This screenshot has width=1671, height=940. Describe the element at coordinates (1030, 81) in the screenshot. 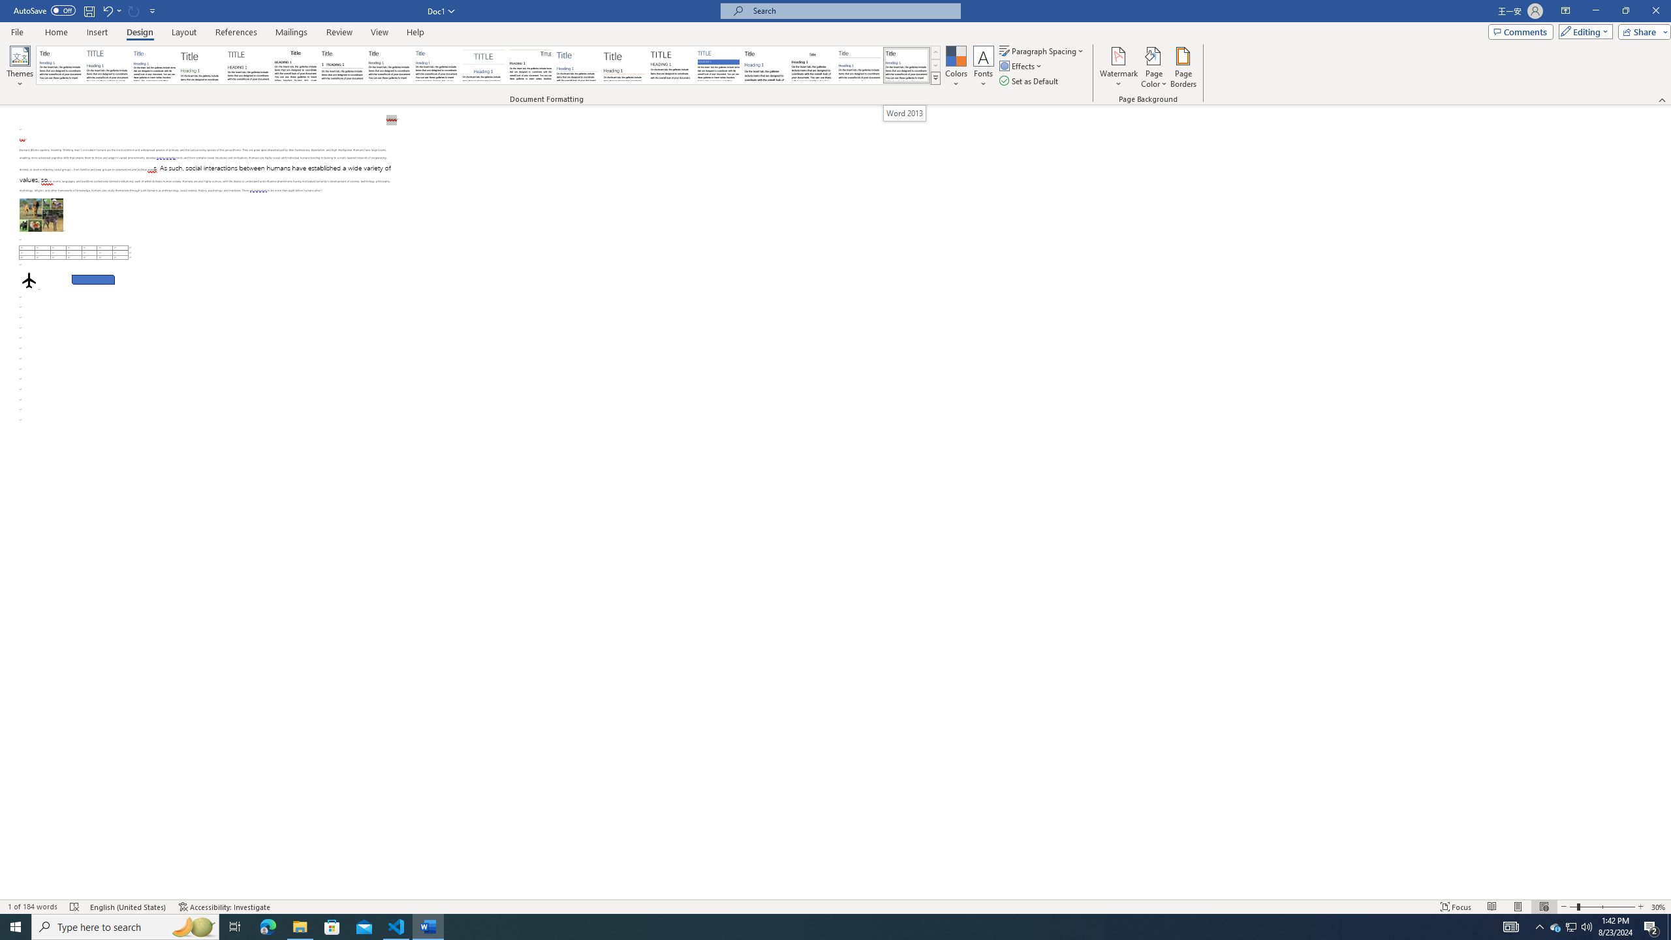

I see `Set as Default` at that location.